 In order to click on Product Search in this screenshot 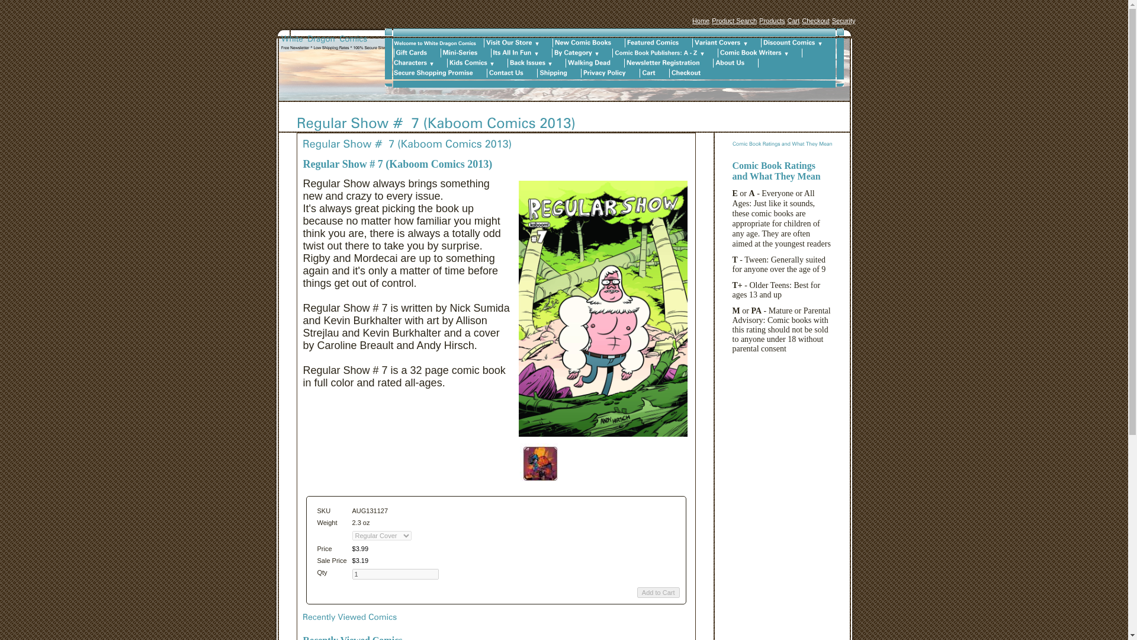, I will do `click(734, 21)`.